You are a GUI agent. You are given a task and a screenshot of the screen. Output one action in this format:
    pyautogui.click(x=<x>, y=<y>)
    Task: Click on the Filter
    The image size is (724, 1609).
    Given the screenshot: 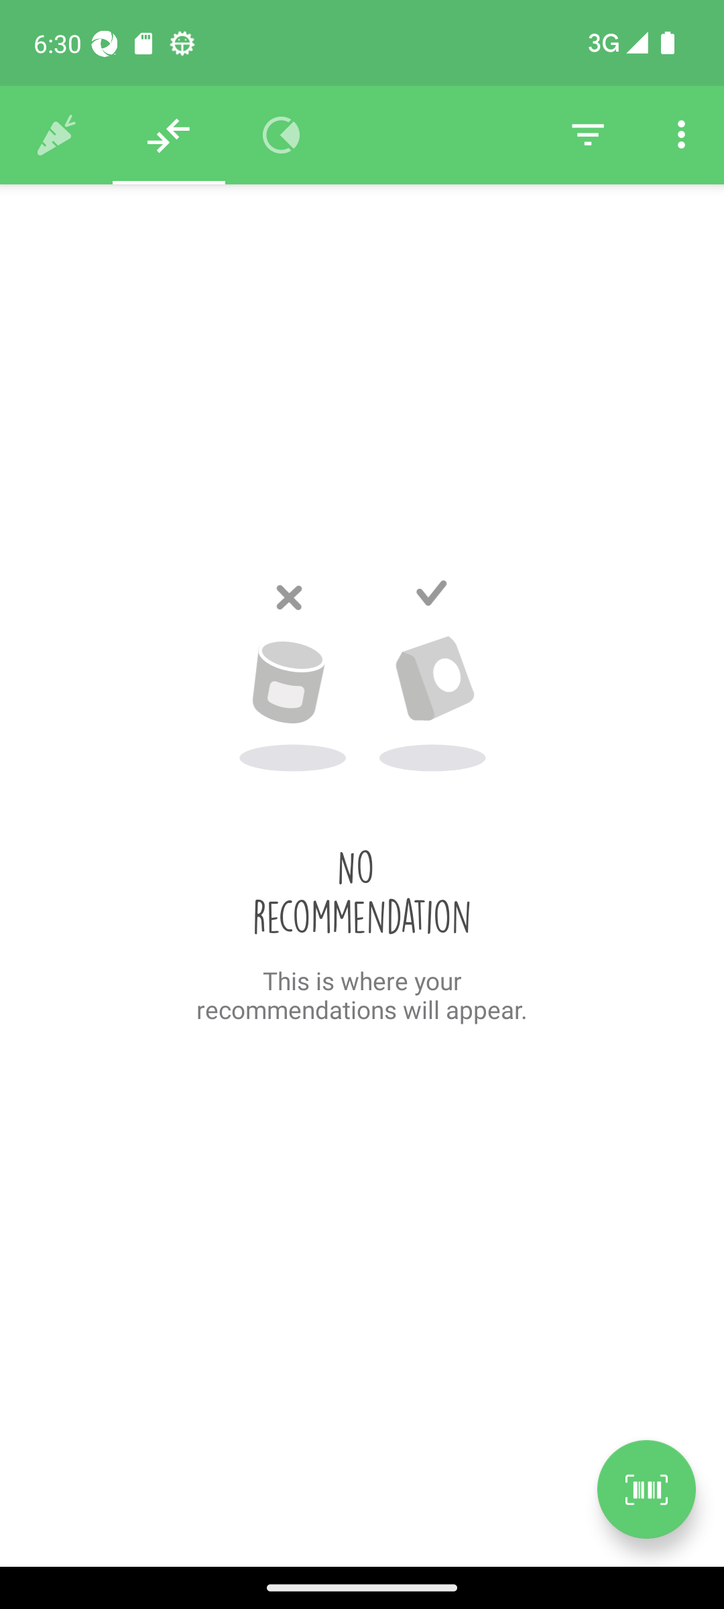 What is the action you would take?
    pyautogui.click(x=587, y=135)
    